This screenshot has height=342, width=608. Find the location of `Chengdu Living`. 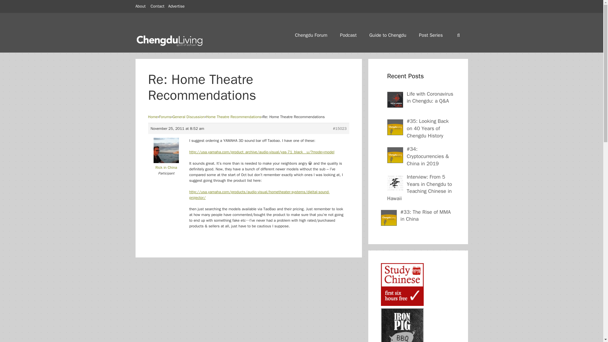

Chengdu Living is located at coordinates (170, 39).